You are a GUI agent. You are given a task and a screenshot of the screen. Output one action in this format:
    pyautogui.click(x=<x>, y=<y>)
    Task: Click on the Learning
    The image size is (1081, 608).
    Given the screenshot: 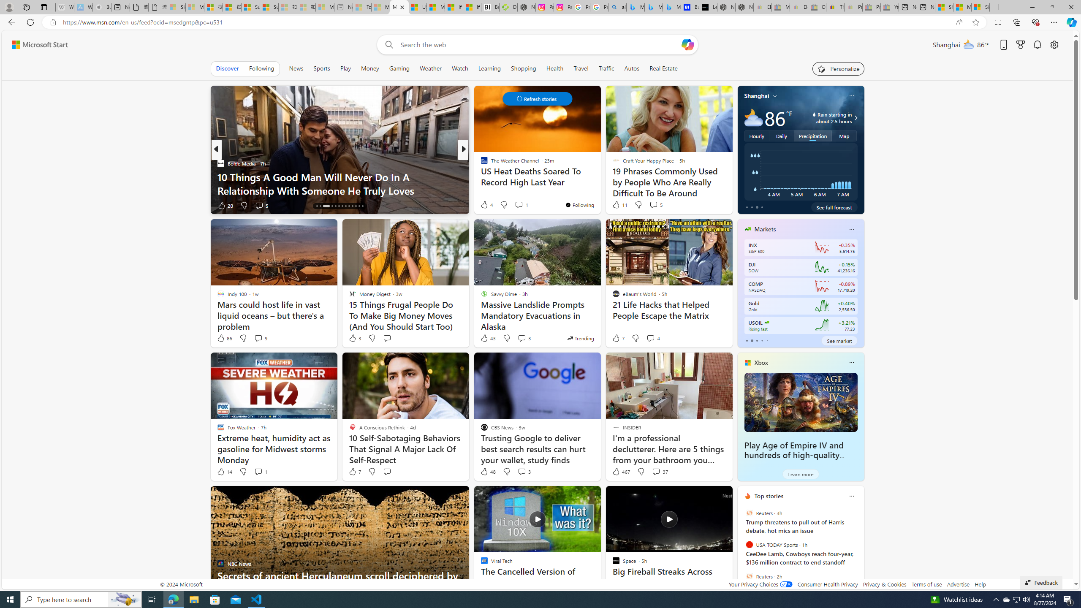 What is the action you would take?
    pyautogui.click(x=490, y=68)
    